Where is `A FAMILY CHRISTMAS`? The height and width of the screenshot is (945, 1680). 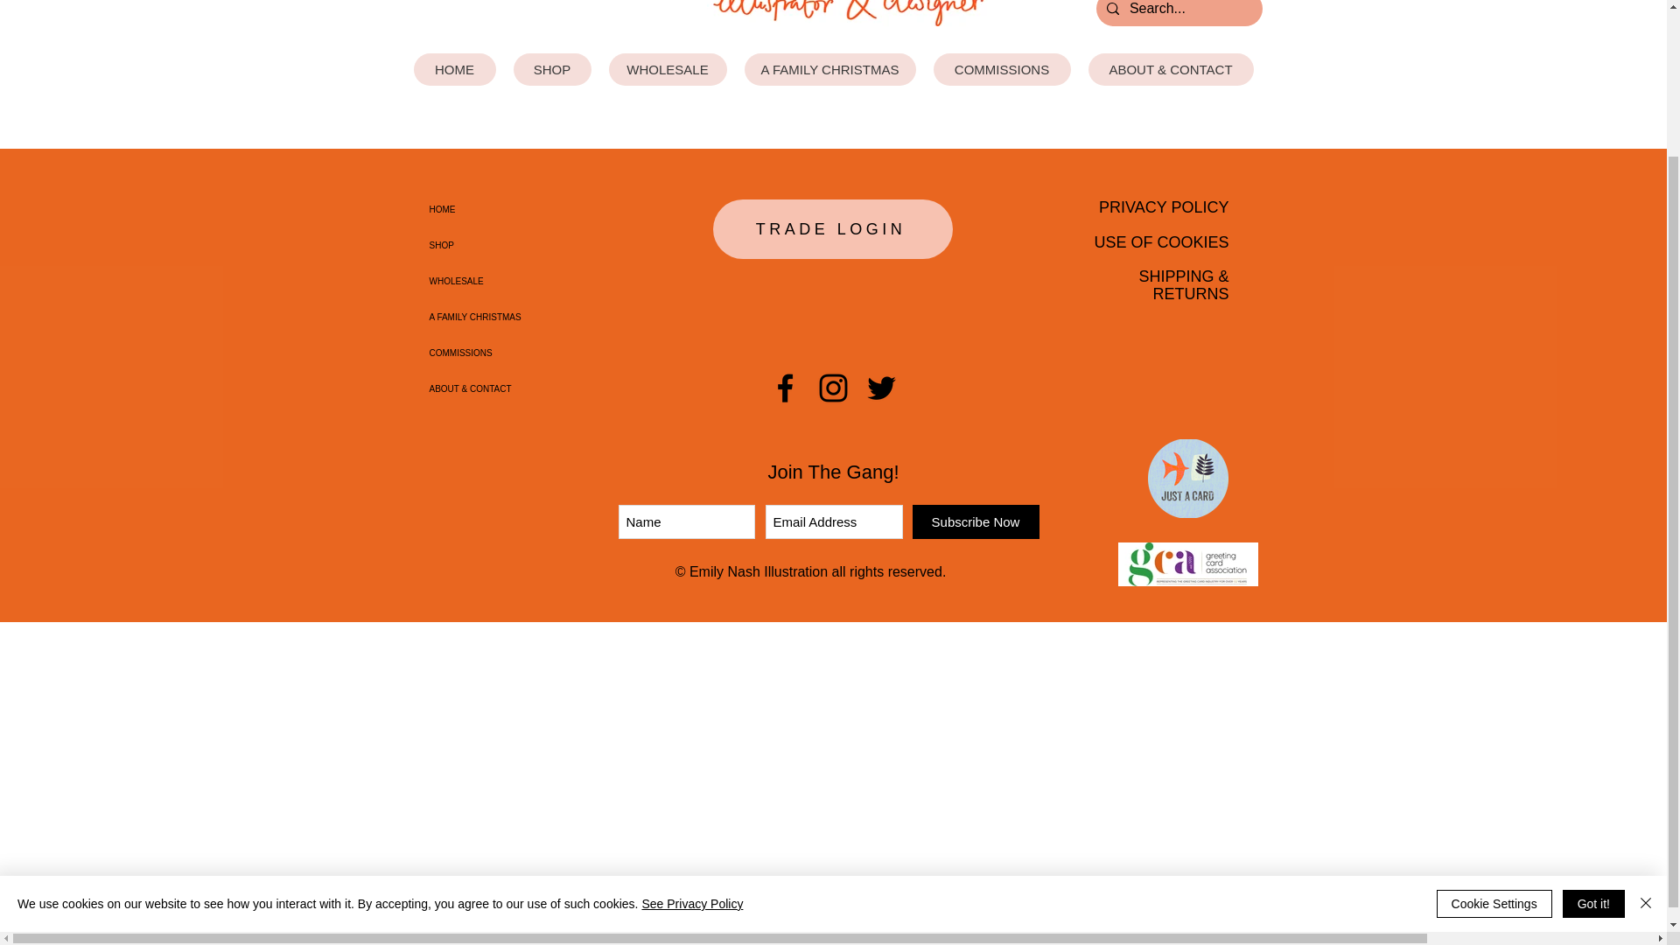 A FAMILY CHRISTMAS is located at coordinates (829, 69).